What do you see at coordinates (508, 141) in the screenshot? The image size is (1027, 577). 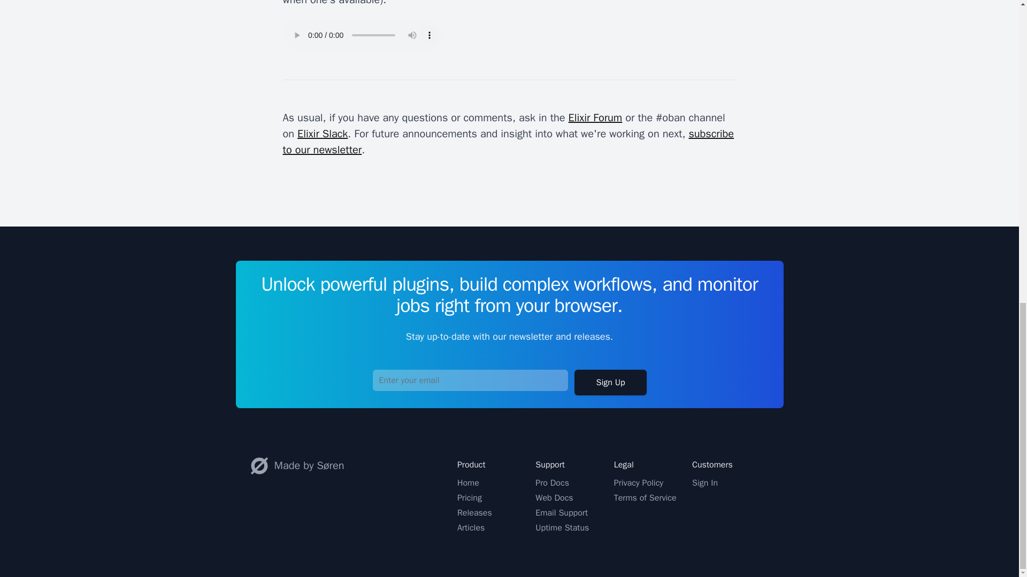 I see `subscribe to our newsletter` at bounding box center [508, 141].